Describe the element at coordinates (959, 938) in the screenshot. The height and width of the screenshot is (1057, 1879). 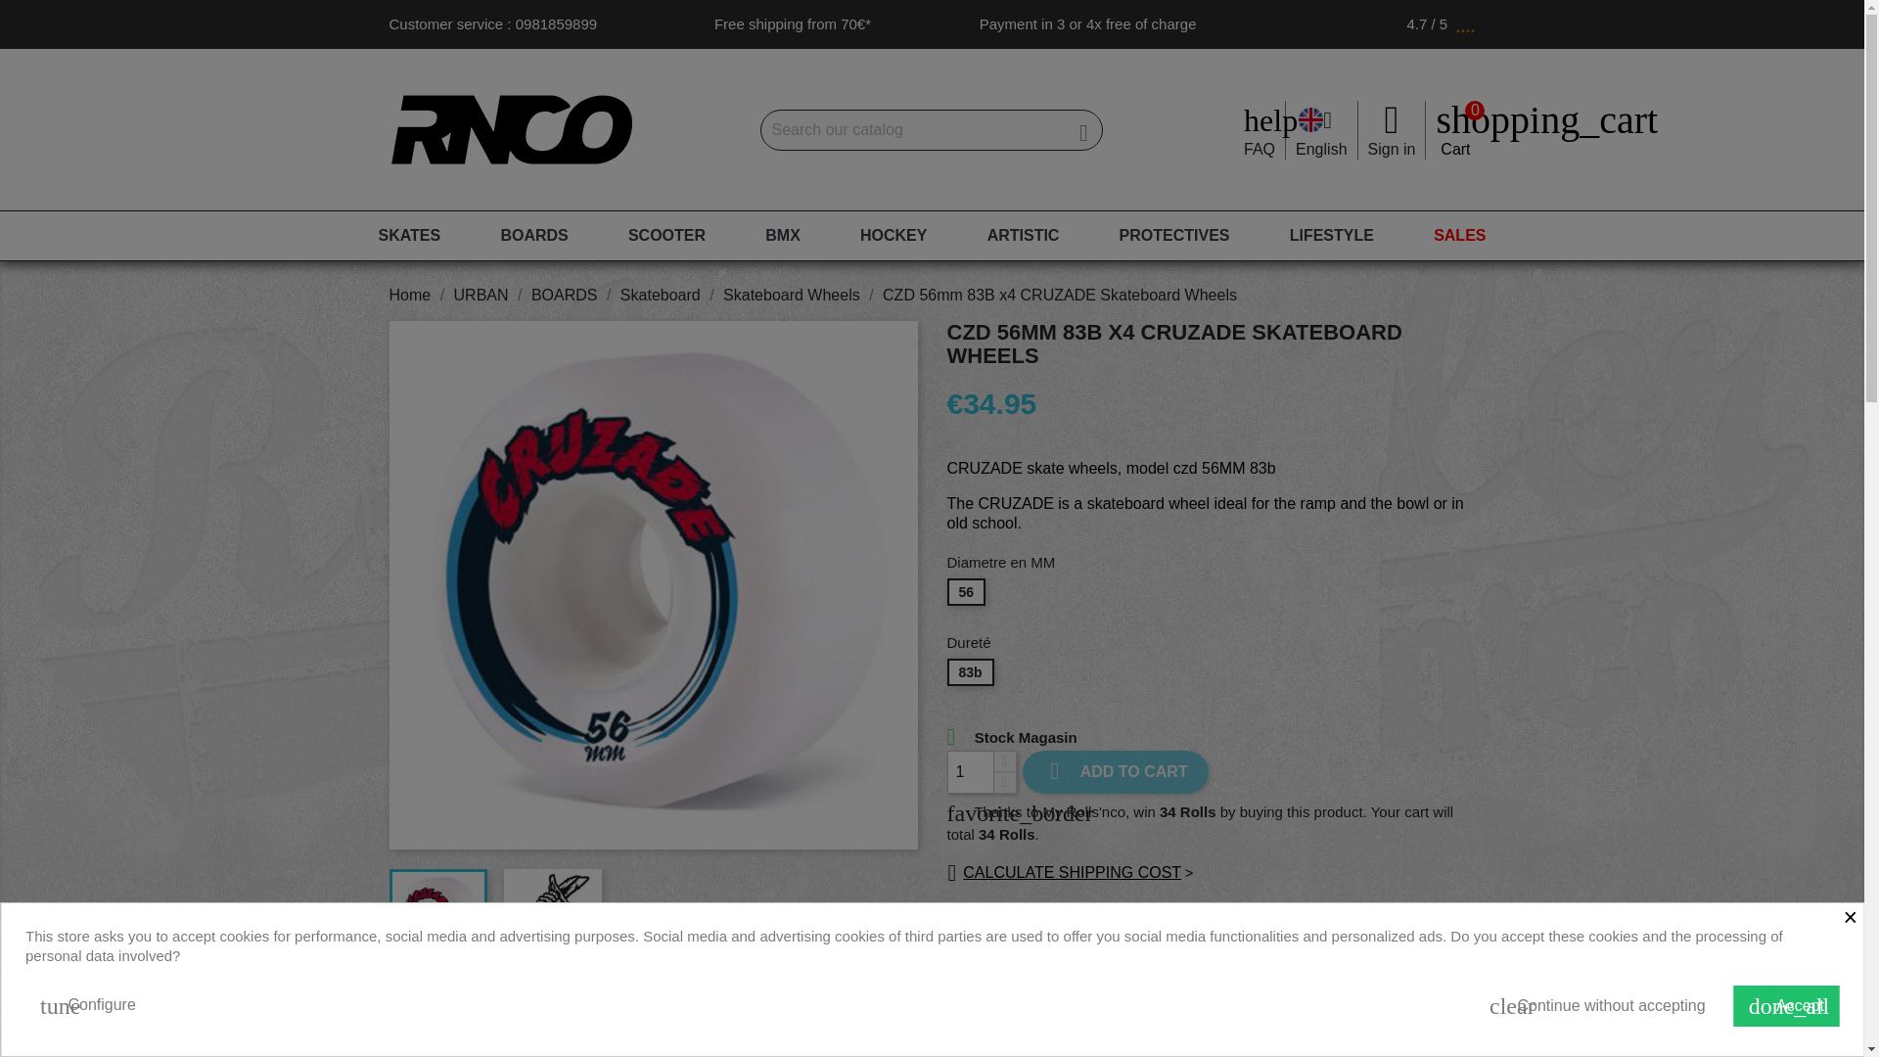
I see ` At home, in relay point or in store` at that location.